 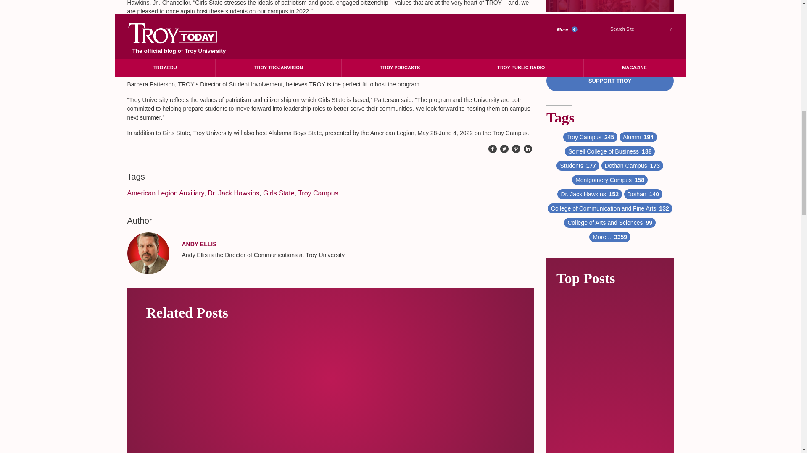 I want to click on Facebook, so click(x=493, y=149).